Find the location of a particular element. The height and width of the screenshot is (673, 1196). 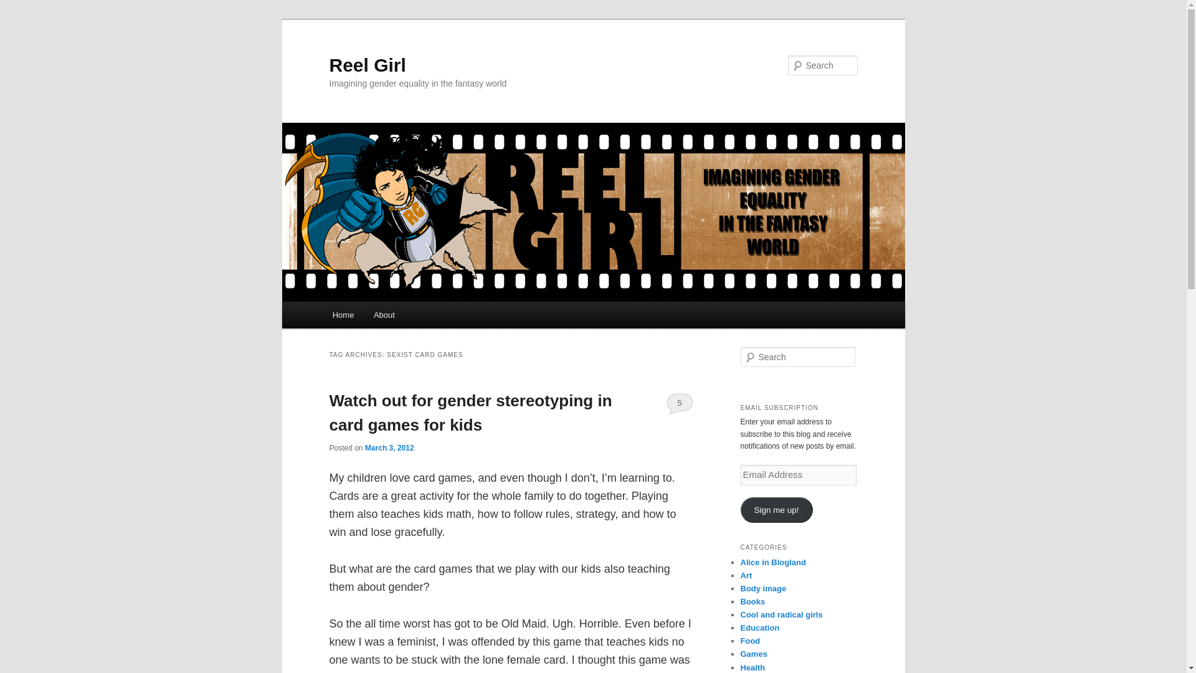

March 3, 2012 is located at coordinates (389, 447).